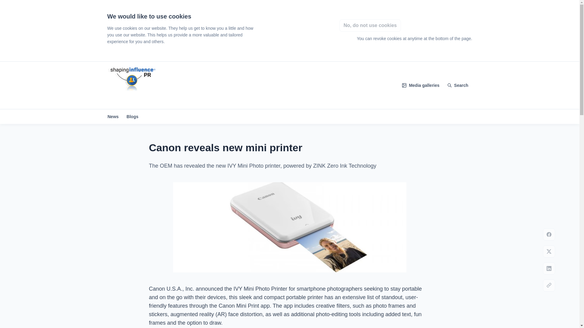 This screenshot has height=328, width=584. Describe the element at coordinates (133, 116) in the screenshot. I see `Blogs` at that location.